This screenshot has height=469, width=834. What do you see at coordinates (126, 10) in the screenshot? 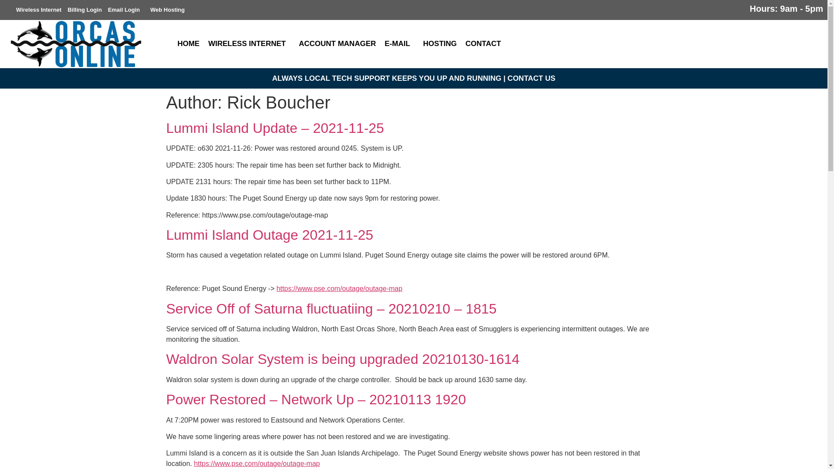
I see `Email Login` at bounding box center [126, 10].